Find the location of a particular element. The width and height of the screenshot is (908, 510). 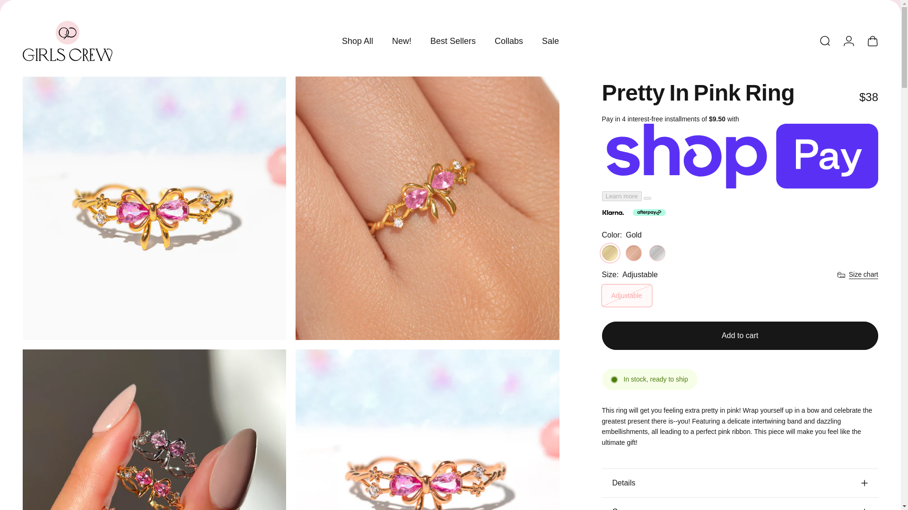

Gold is located at coordinates (610, 253).